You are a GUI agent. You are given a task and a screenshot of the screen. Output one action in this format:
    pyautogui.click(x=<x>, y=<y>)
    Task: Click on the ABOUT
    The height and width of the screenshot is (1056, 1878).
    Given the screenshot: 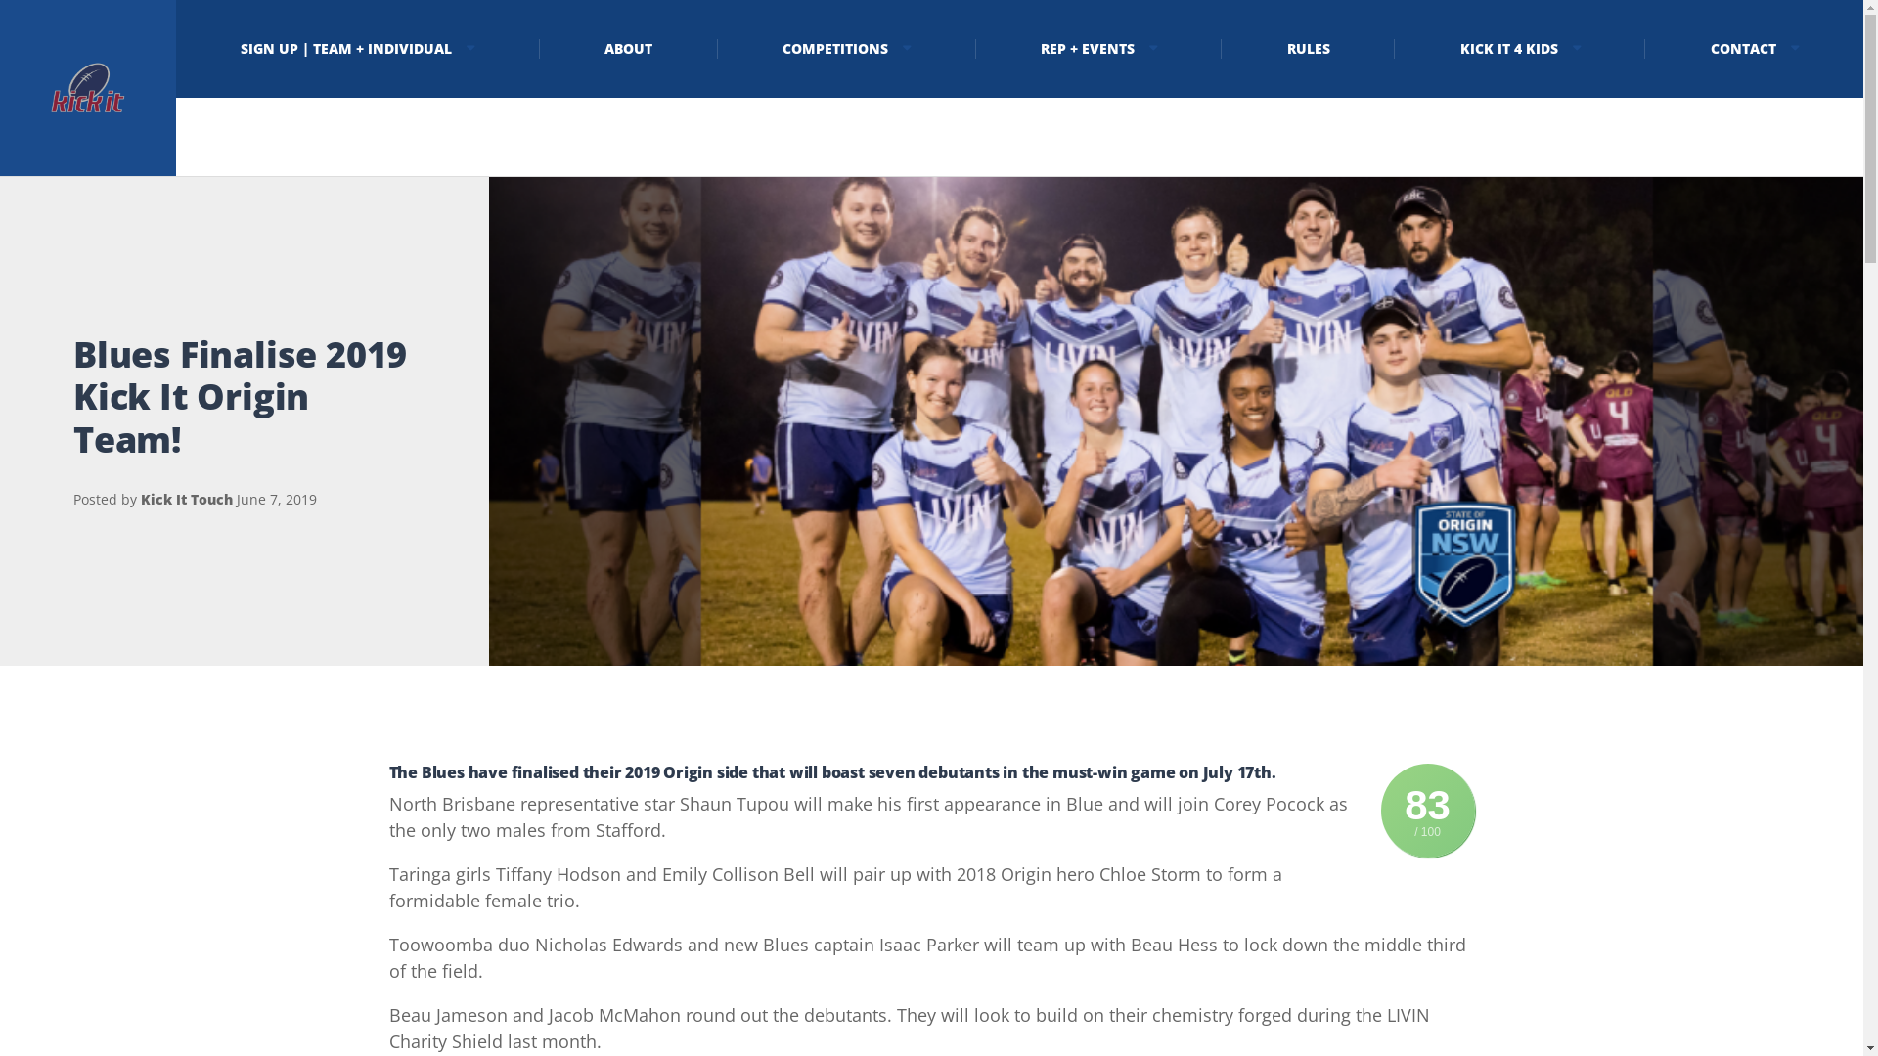 What is the action you would take?
    pyautogui.click(x=629, y=49)
    